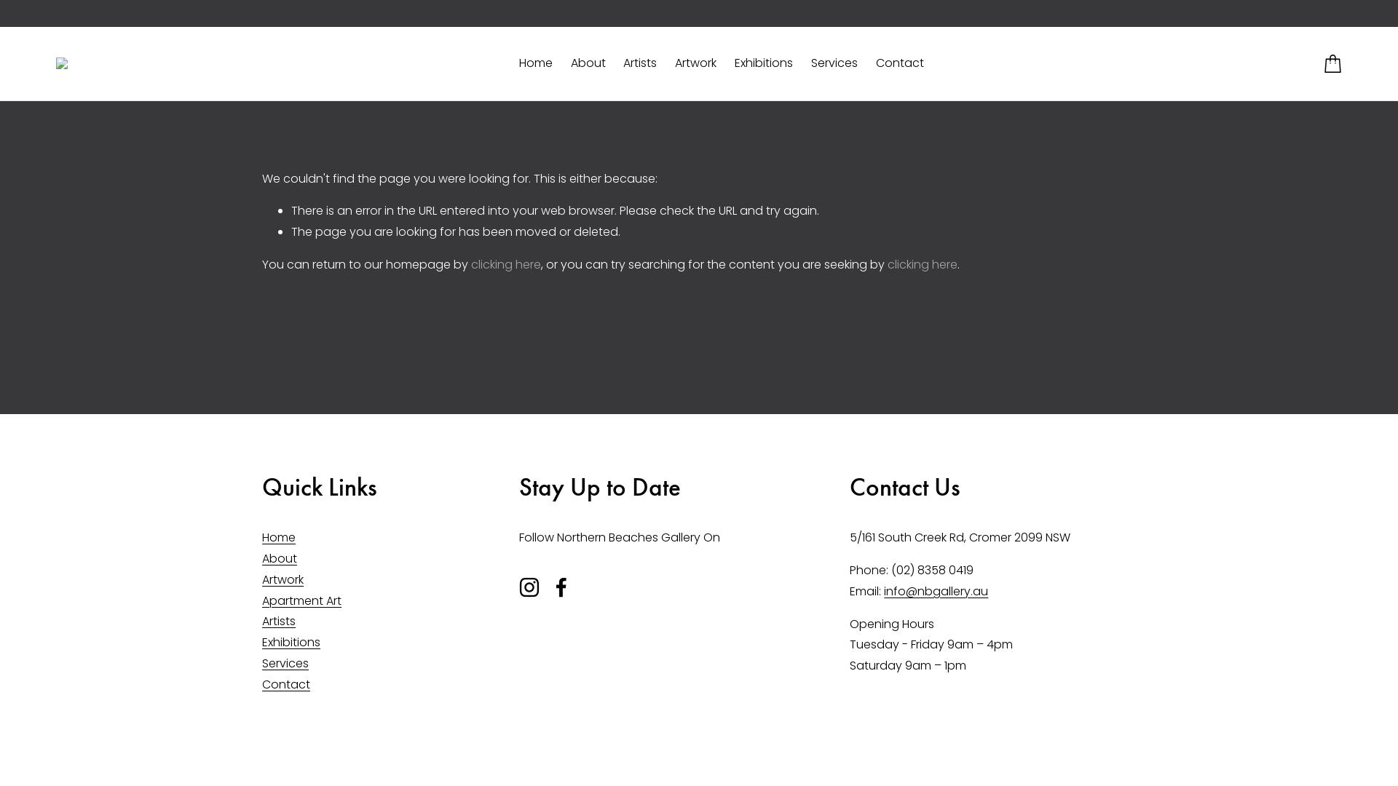 The height and width of the screenshot is (786, 1398). What do you see at coordinates (279, 622) in the screenshot?
I see `Artists` at bounding box center [279, 622].